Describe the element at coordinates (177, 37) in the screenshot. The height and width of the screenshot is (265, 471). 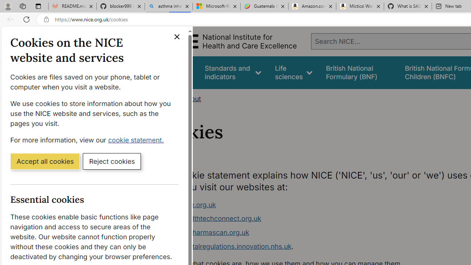
I see `Close cookie banner` at that location.